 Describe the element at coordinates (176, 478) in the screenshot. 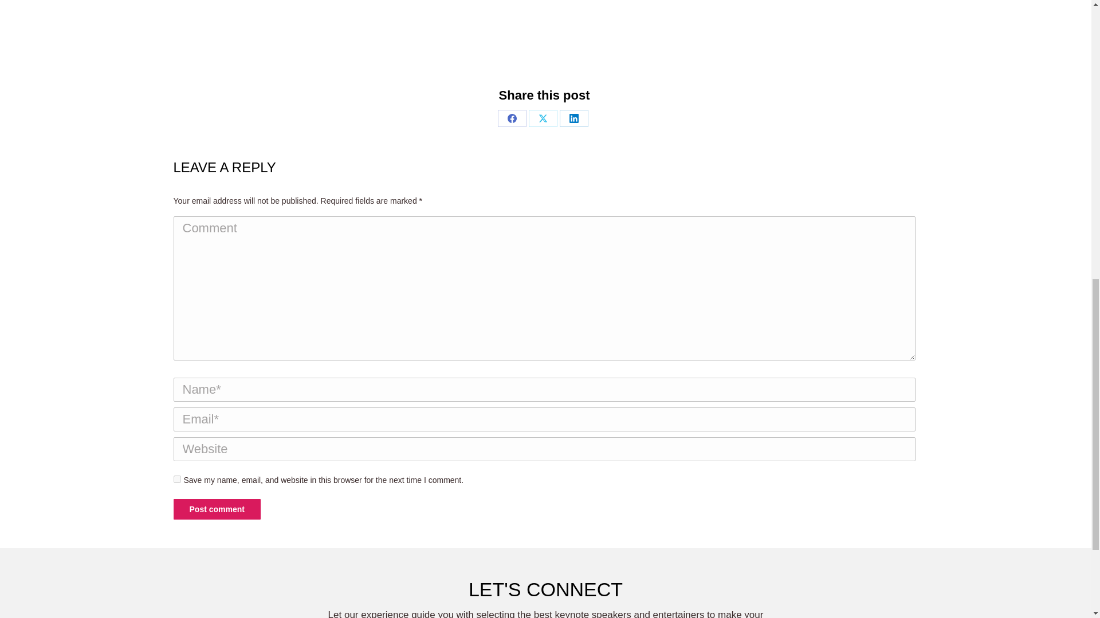

I see `yes` at that location.